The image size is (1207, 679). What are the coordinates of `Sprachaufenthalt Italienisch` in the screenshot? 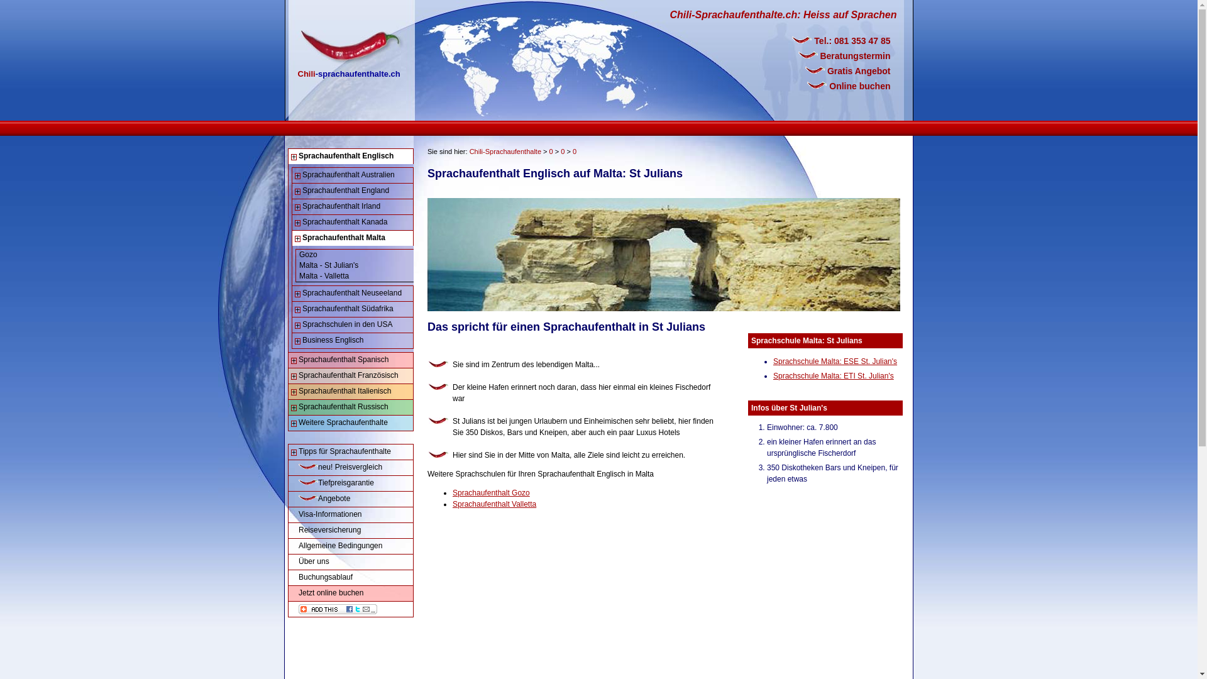 It's located at (351, 391).